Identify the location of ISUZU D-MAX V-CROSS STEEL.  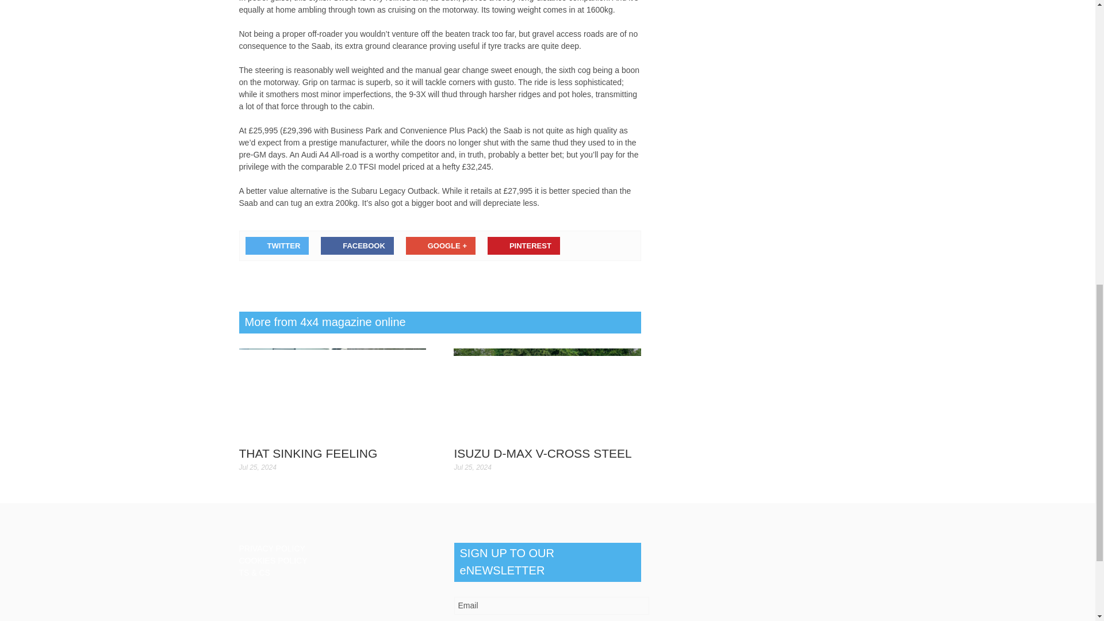
(547, 393).